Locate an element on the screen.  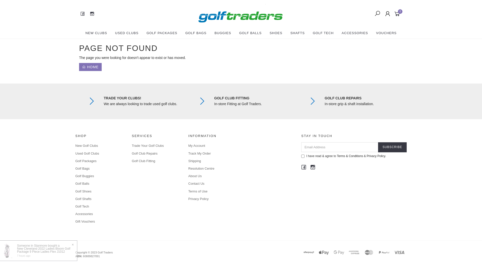
Subscribe is located at coordinates (392, 147).